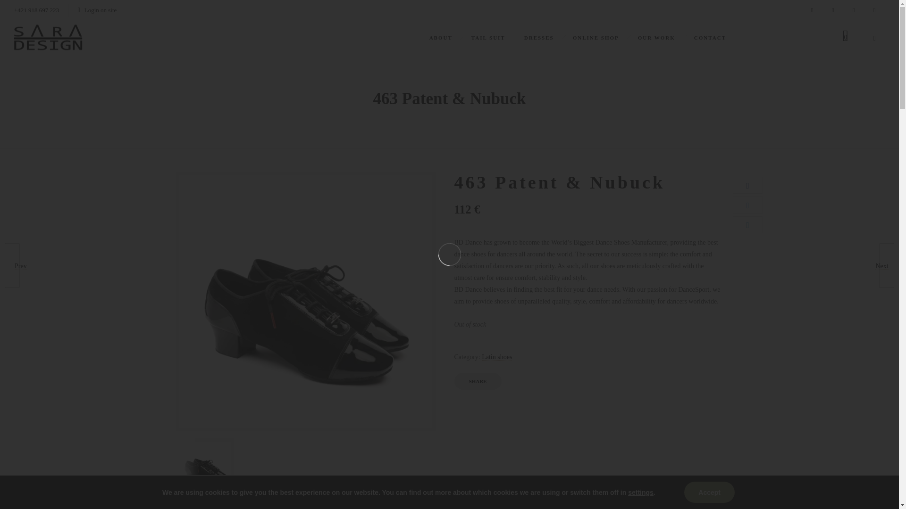 The width and height of the screenshot is (906, 509). I want to click on TAIL SUIT, so click(488, 38).